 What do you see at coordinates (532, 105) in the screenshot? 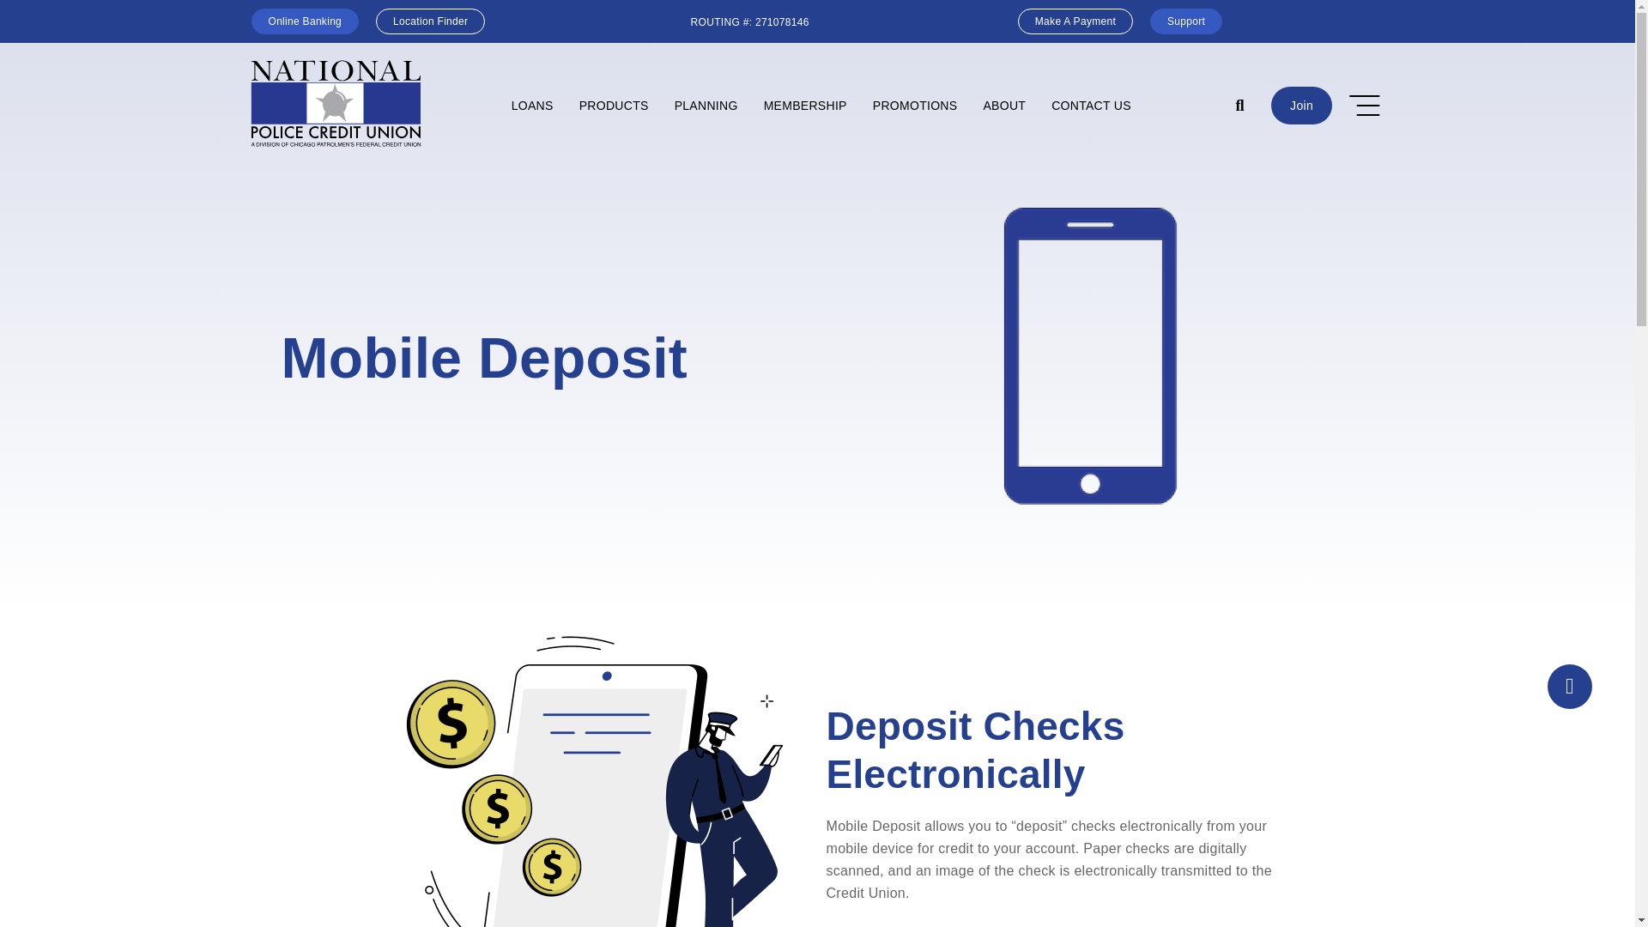
I see `LOANS` at bounding box center [532, 105].